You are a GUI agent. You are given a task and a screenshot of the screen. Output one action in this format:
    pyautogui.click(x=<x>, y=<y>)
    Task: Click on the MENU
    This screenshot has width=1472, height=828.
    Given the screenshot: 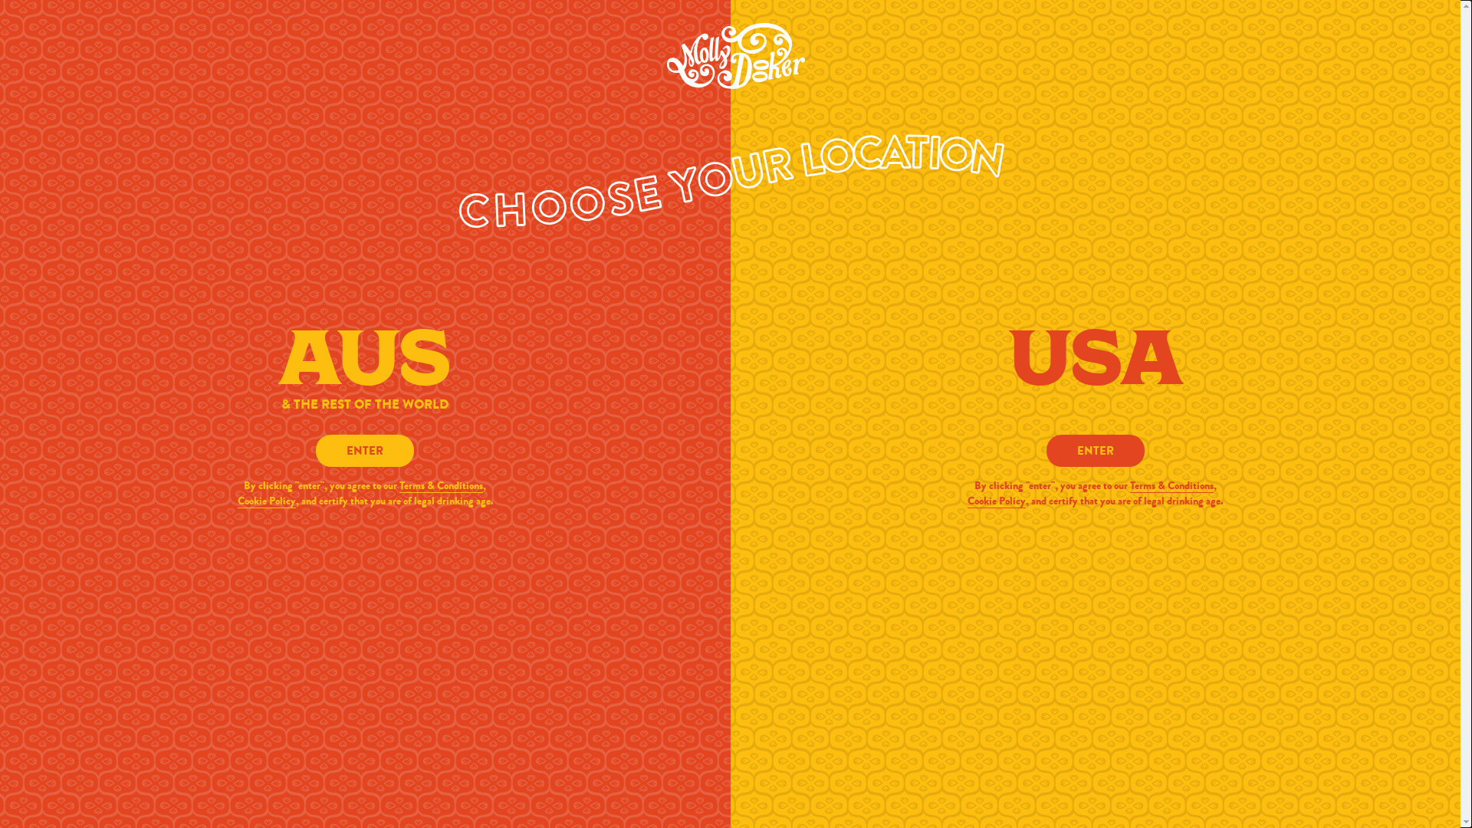 What is the action you would take?
    pyautogui.click(x=42, y=42)
    